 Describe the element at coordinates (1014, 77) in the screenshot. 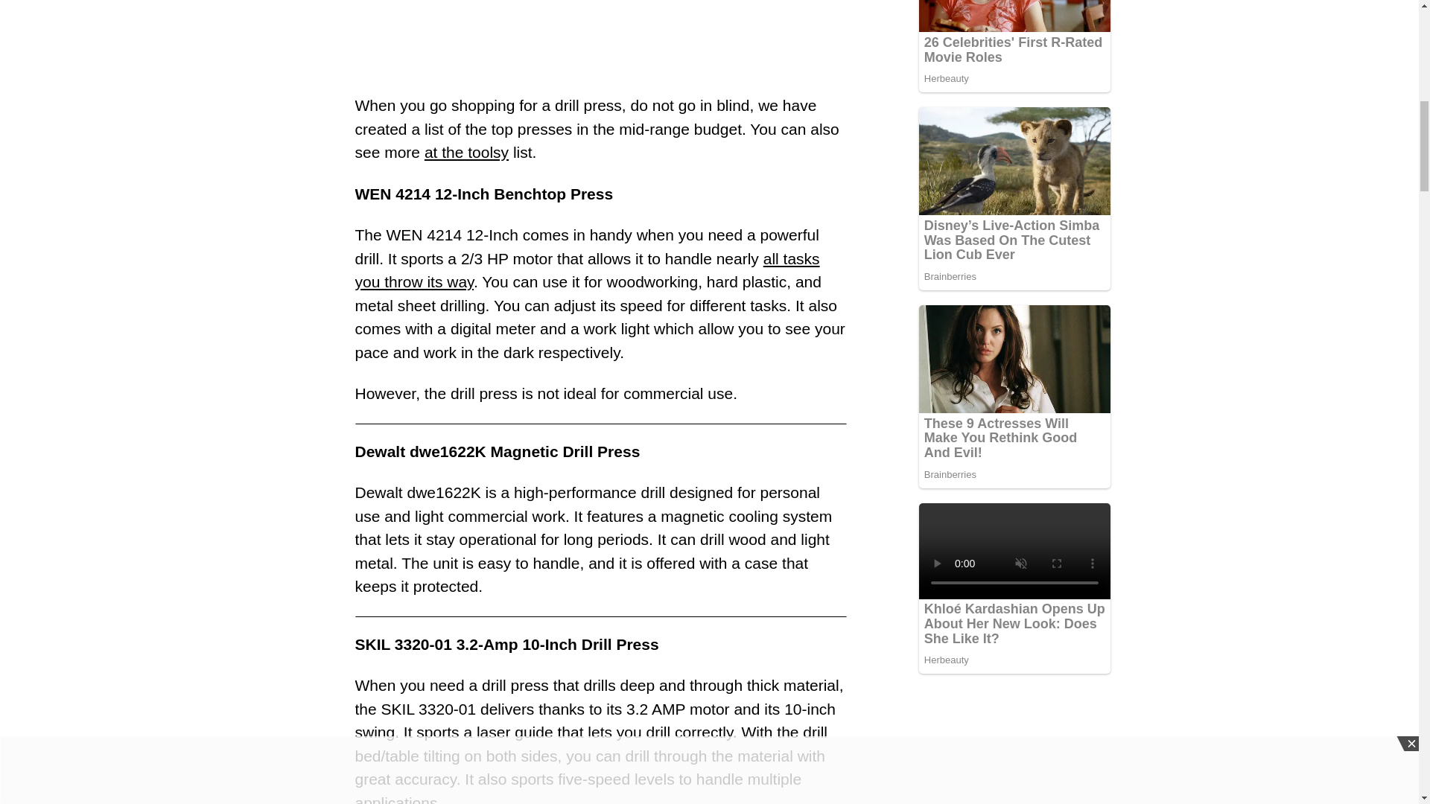

I see `Herbeauty` at that location.